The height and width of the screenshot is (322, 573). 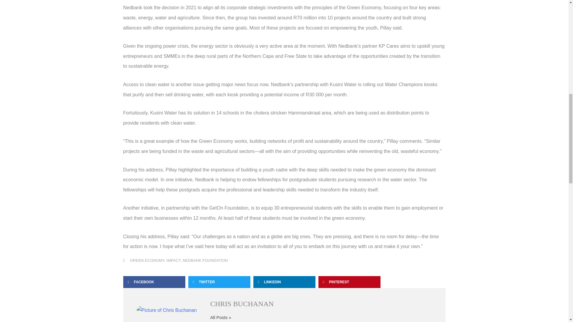 What do you see at coordinates (205, 261) in the screenshot?
I see `NEDBANK FOUNDATION` at bounding box center [205, 261].